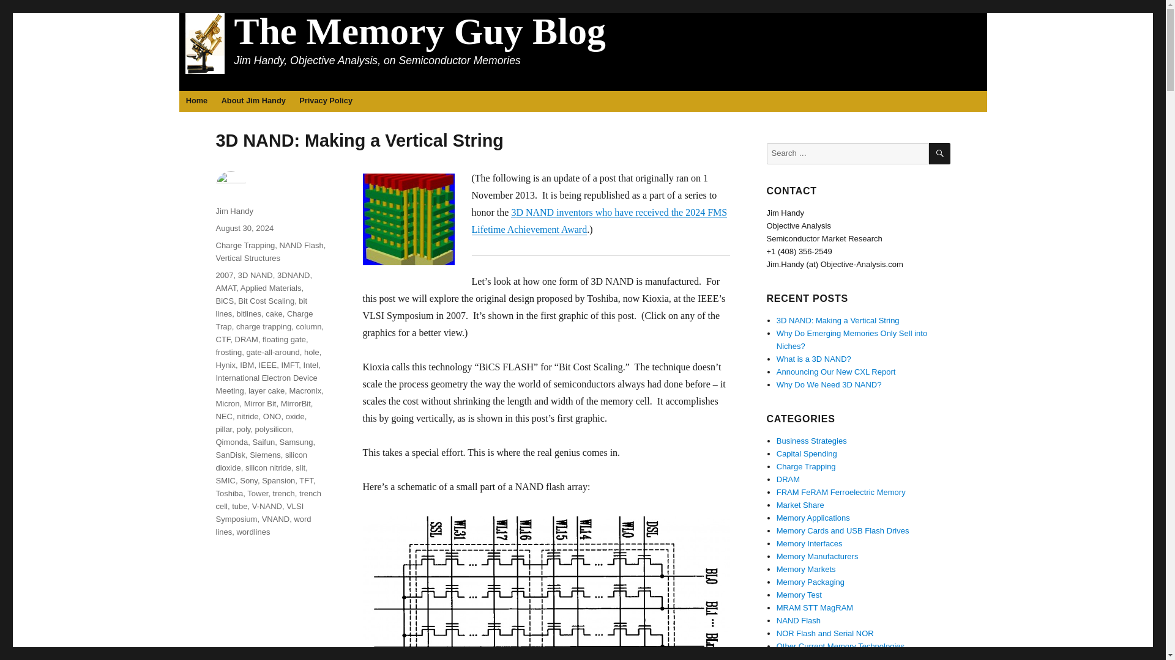 This screenshot has height=660, width=1175. Describe the element at coordinates (599, 221) in the screenshot. I see `3D NAND Team to Receive FMS Lifetime Achievement Award` at that location.